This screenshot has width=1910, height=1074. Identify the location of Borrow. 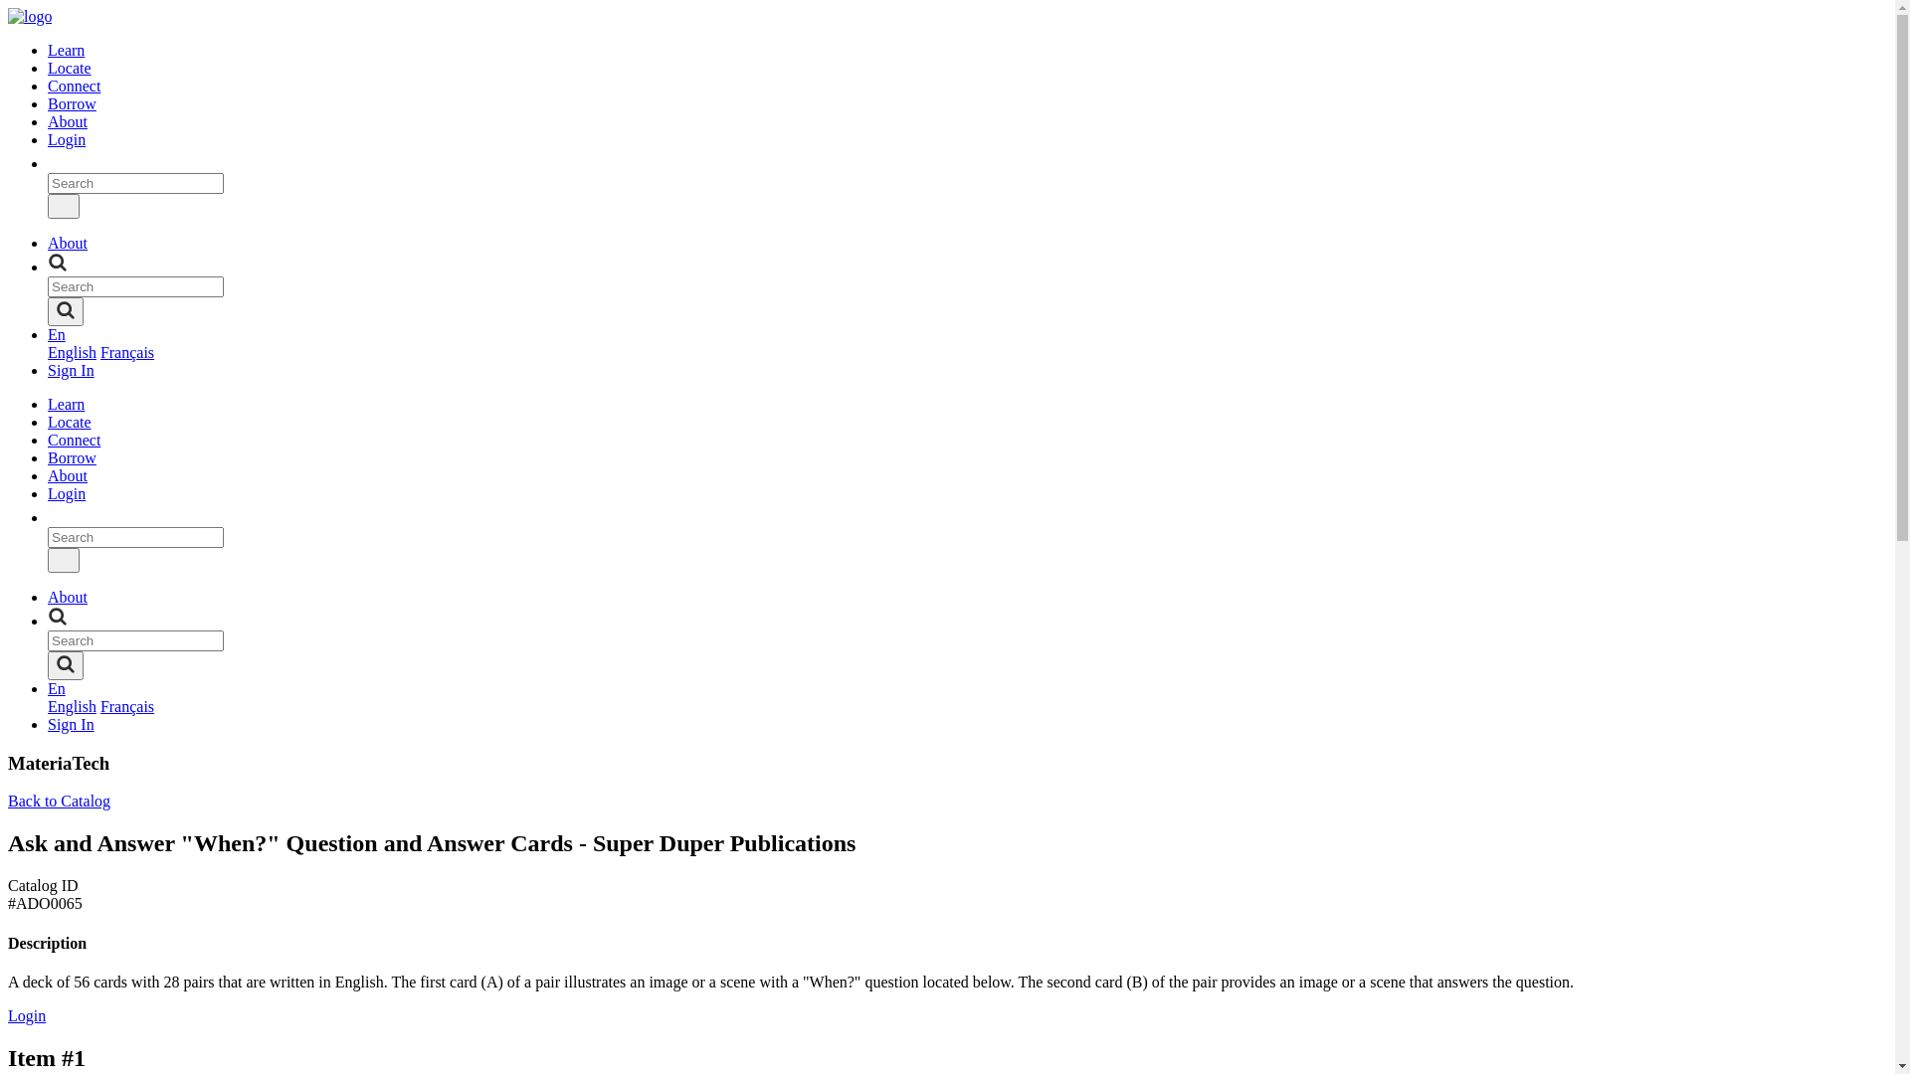
(72, 457).